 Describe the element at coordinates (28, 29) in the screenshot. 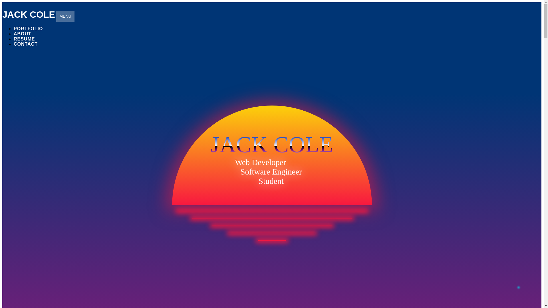

I see `PORTFOLIO` at that location.